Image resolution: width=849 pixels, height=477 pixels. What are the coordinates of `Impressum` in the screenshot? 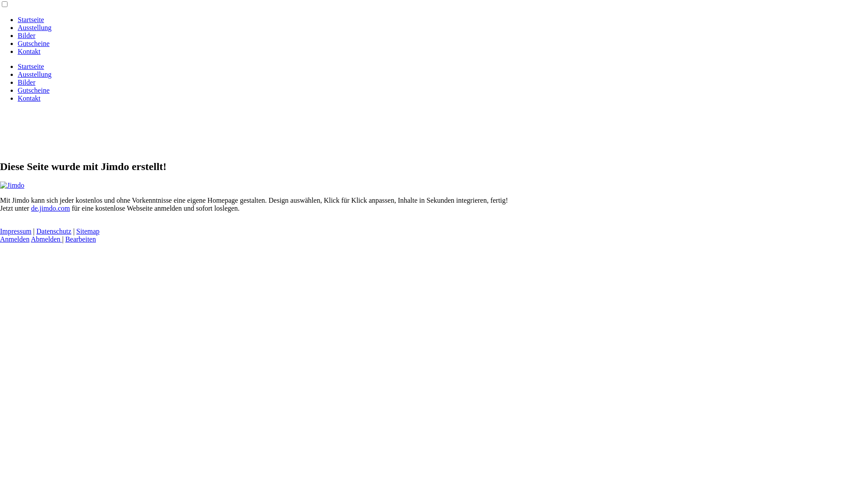 It's located at (16, 231).